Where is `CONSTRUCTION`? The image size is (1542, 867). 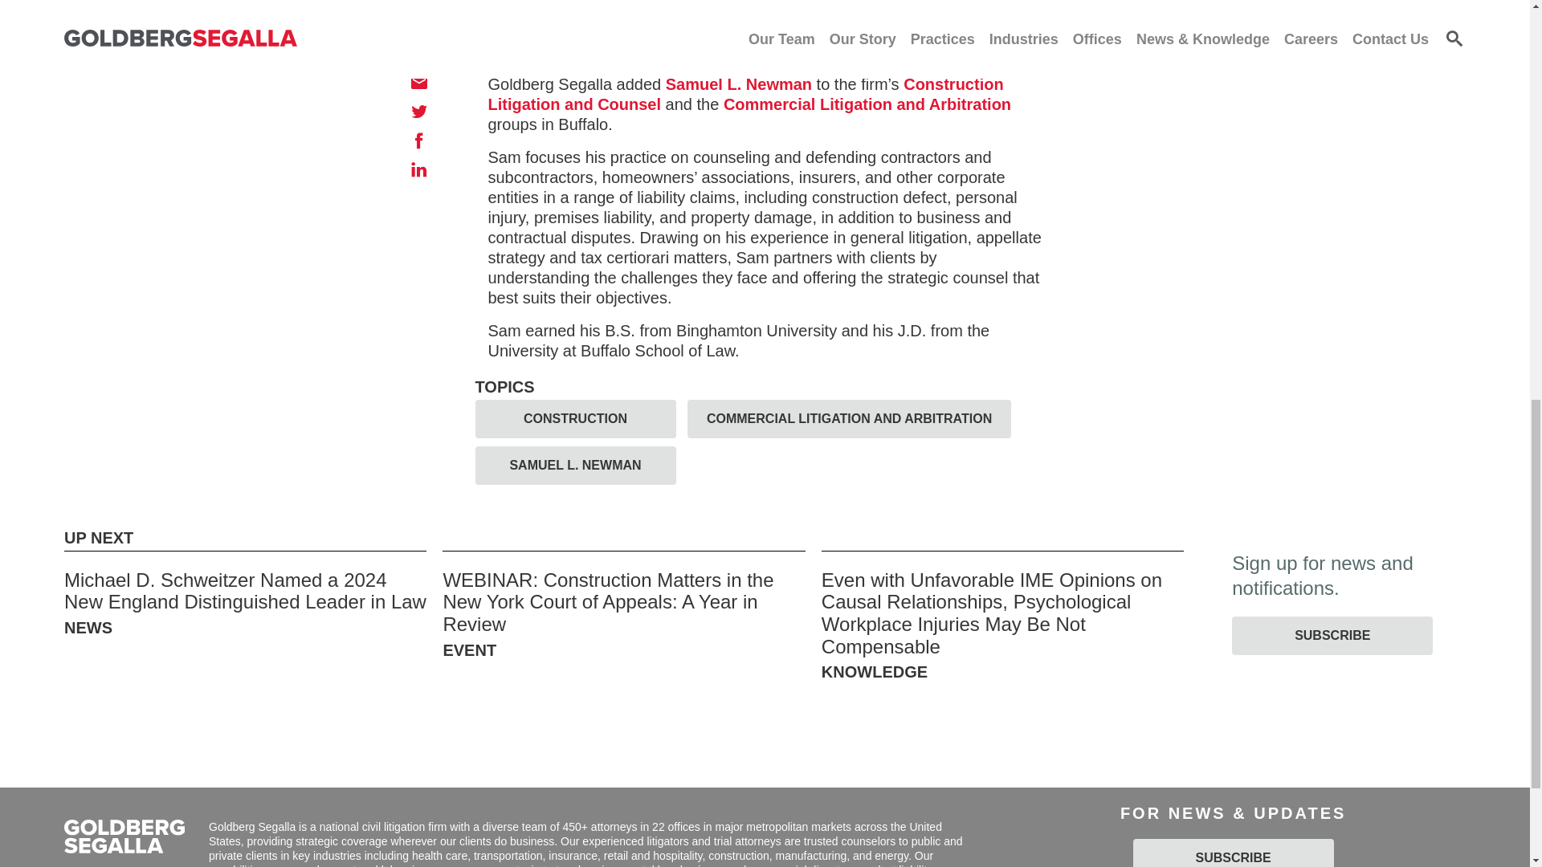 CONSTRUCTION is located at coordinates (575, 419).